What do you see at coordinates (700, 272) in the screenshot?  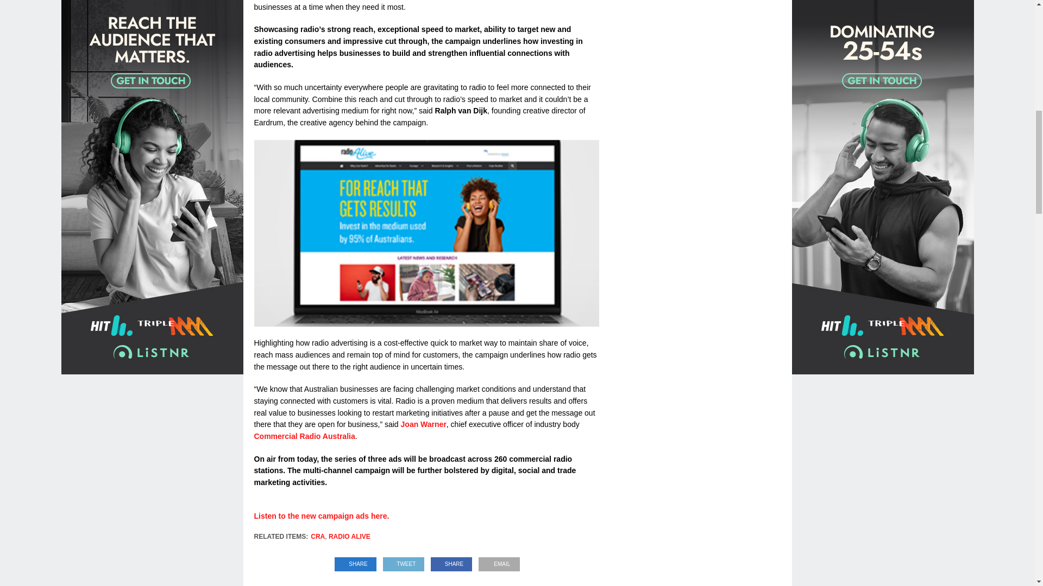 I see `3rd party ad content` at bounding box center [700, 272].